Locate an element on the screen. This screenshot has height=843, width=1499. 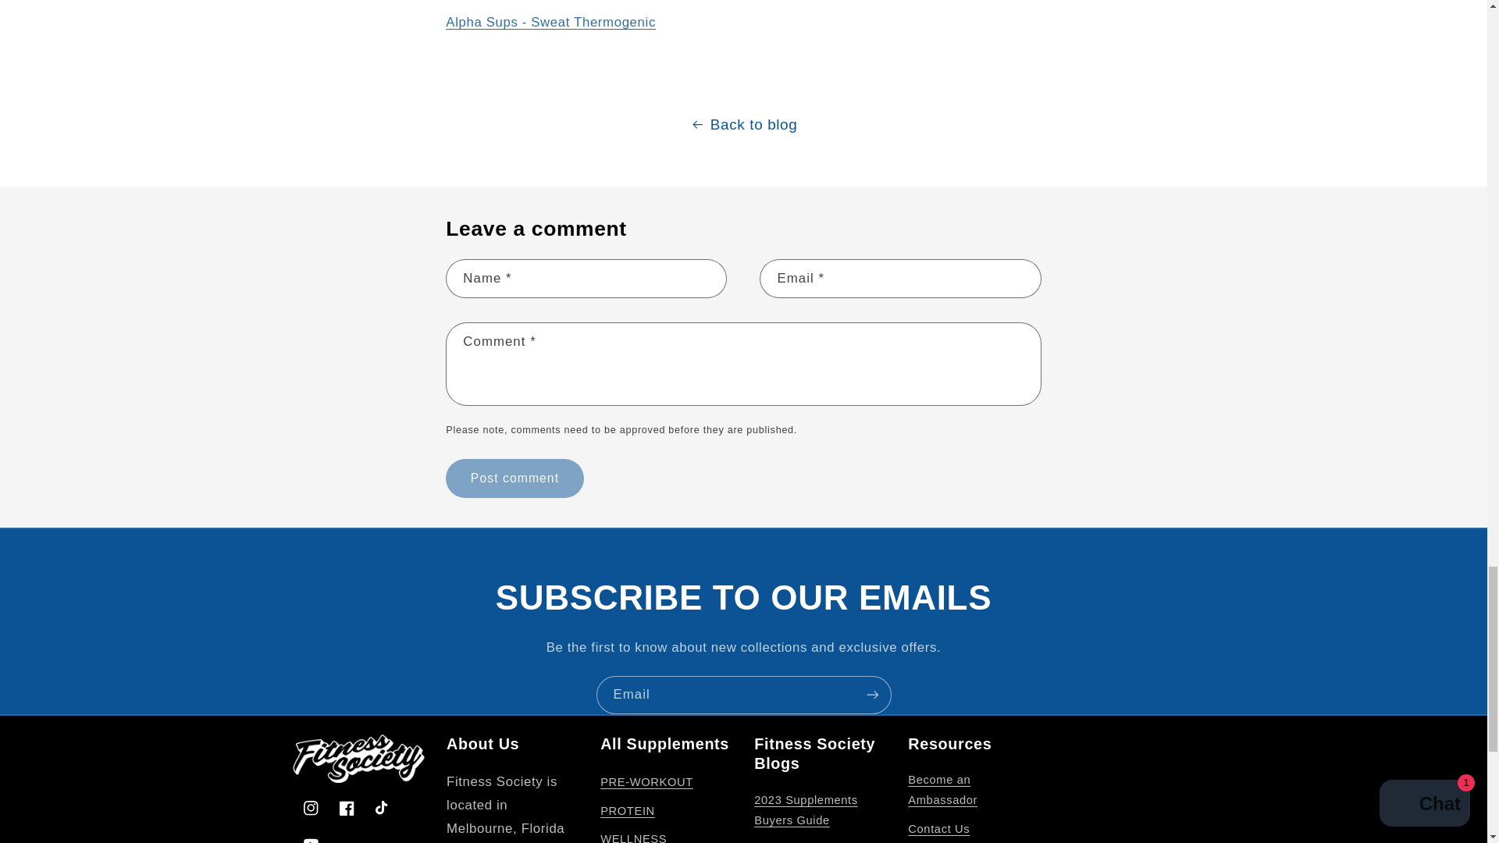
Post comment is located at coordinates (514, 478).